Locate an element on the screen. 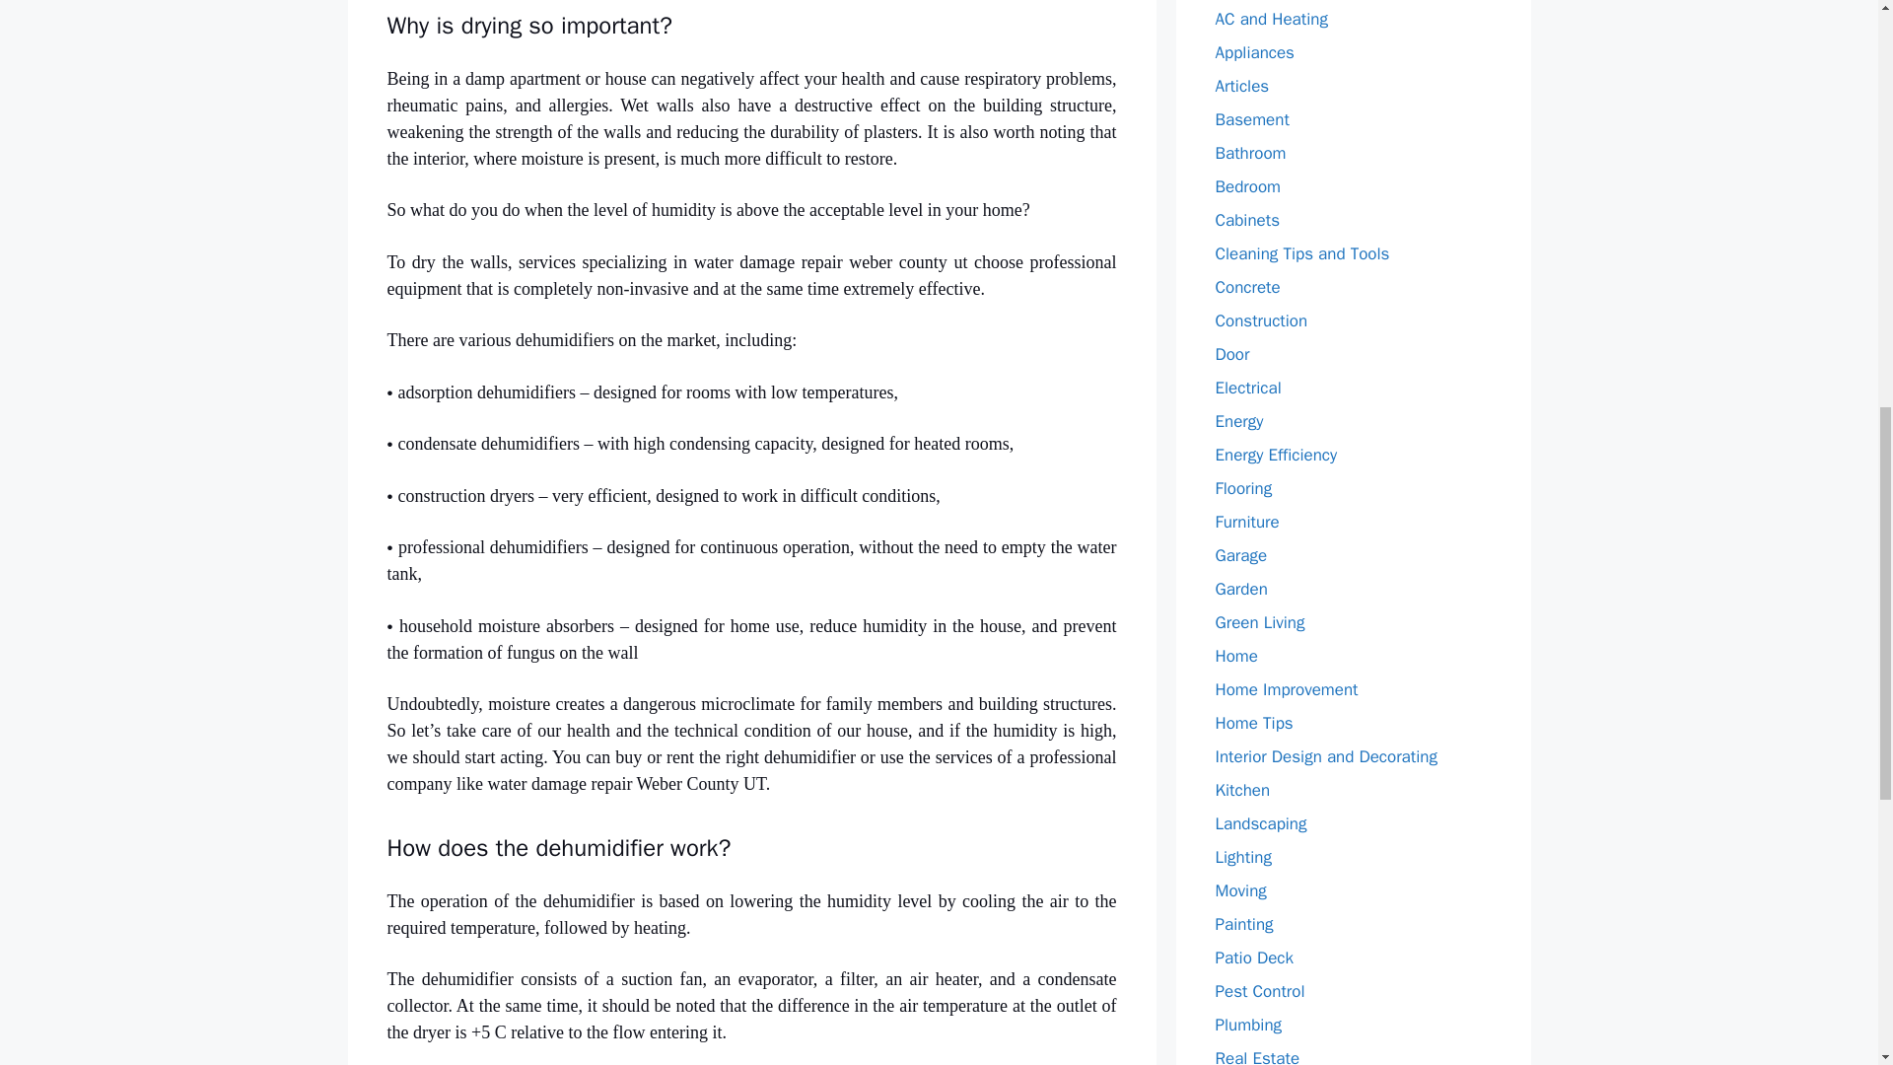 The image size is (1893, 1065). Articles is located at coordinates (1241, 86).